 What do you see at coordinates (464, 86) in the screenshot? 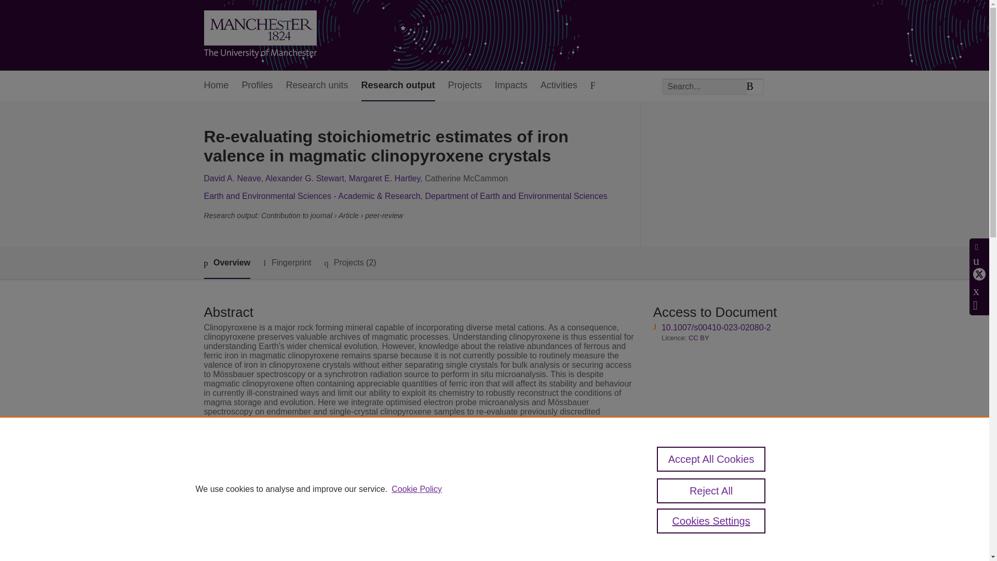
I see `Projects` at bounding box center [464, 86].